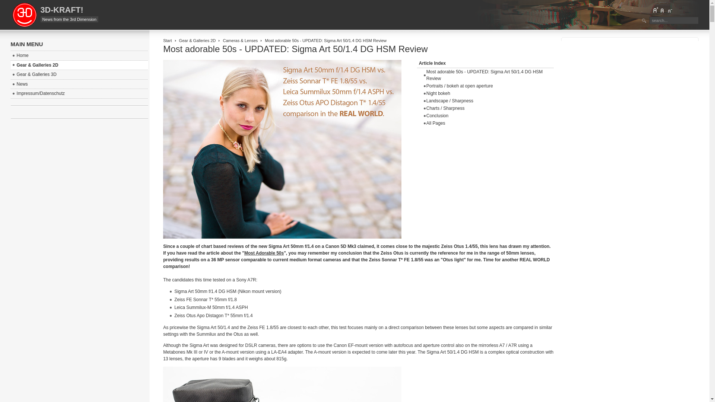 The height and width of the screenshot is (402, 715). Describe the element at coordinates (197, 41) in the screenshot. I see `Gear & Galleries 2D` at that location.